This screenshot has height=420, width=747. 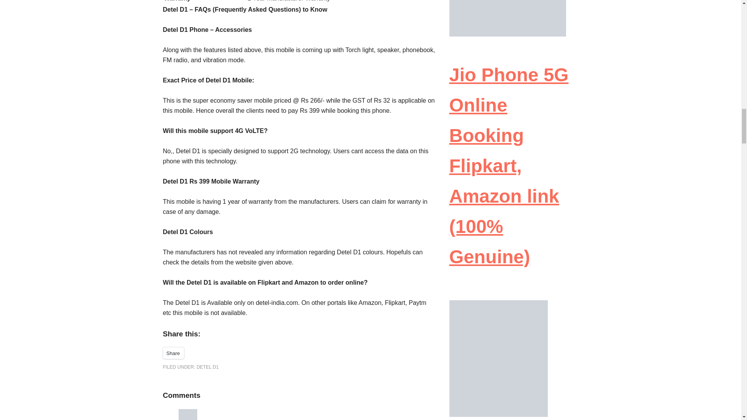 What do you see at coordinates (173, 353) in the screenshot?
I see `Share` at bounding box center [173, 353].